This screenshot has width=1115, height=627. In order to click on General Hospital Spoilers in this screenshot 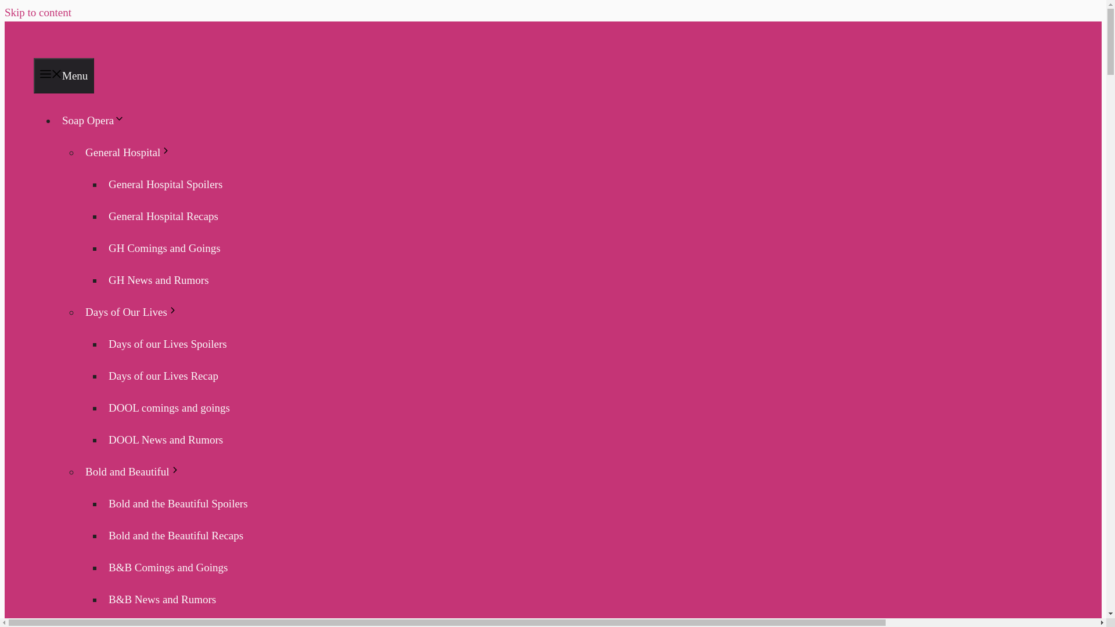, I will do `click(165, 185)`.